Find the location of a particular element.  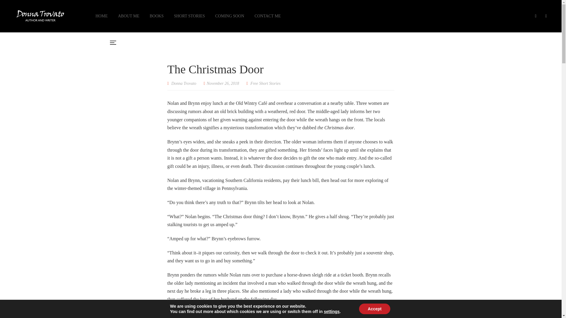

Donna Trovato-Author and Writer is located at coordinates (40, 16).